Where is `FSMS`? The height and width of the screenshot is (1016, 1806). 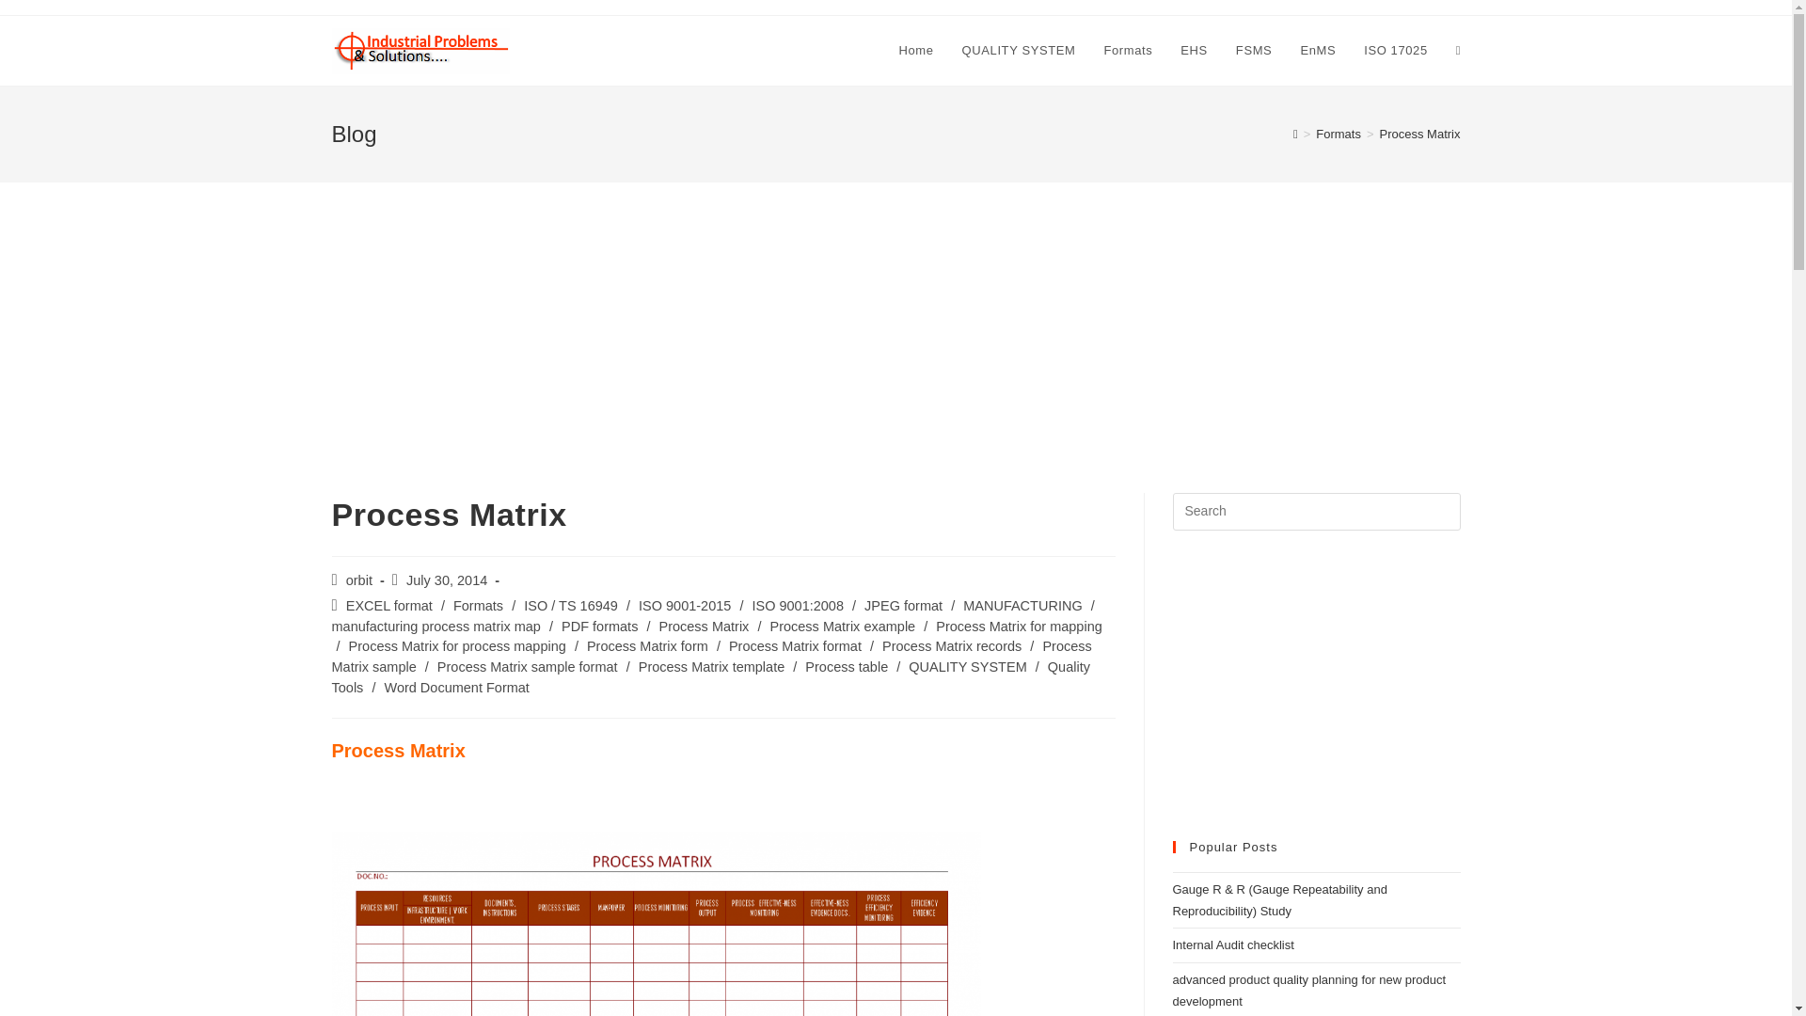
FSMS is located at coordinates (1254, 51).